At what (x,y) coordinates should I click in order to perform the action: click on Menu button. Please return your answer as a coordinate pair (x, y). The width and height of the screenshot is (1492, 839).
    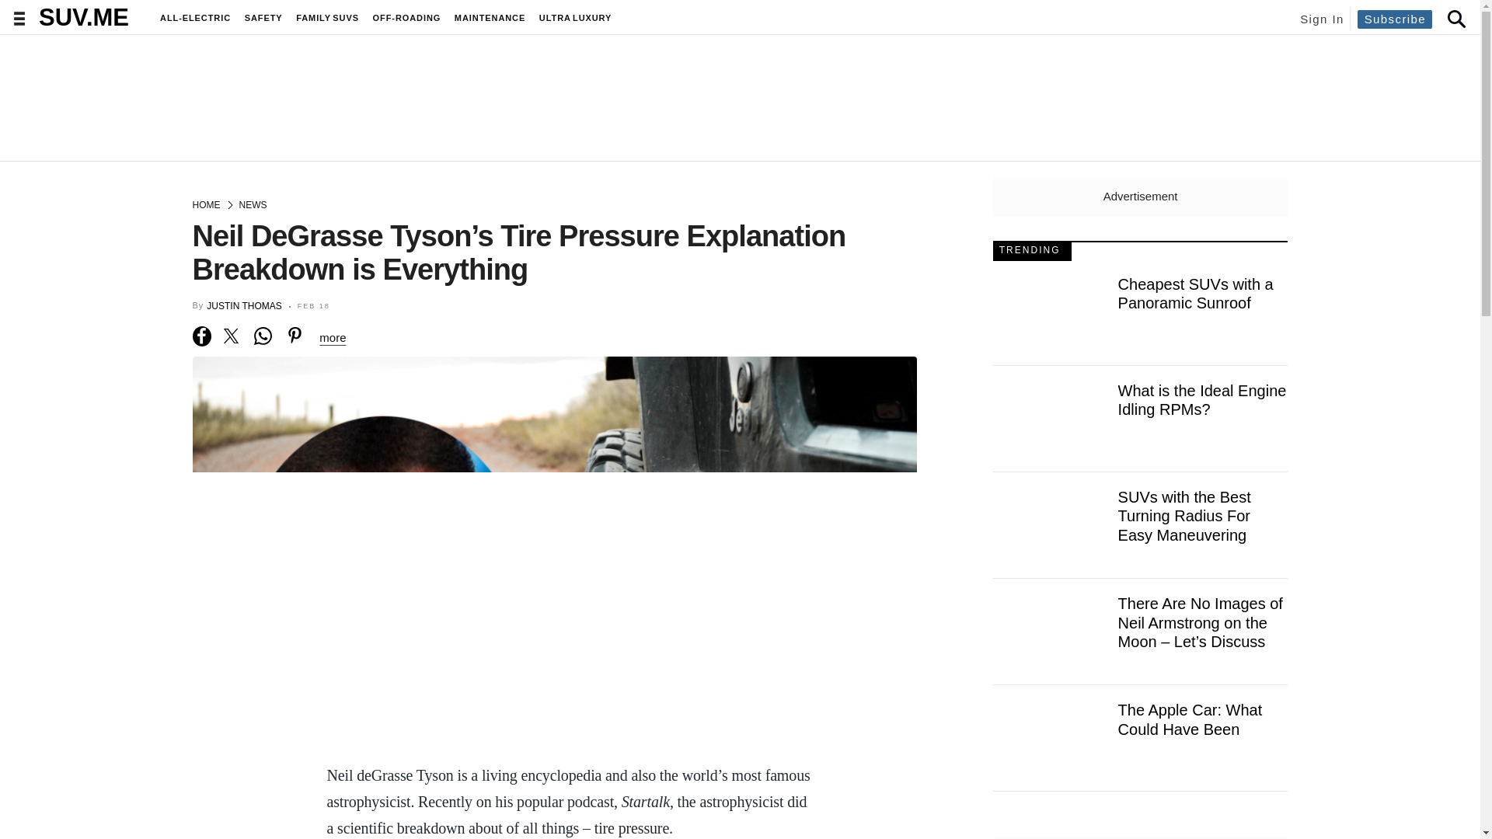
    Looking at the image, I should click on (19, 19).